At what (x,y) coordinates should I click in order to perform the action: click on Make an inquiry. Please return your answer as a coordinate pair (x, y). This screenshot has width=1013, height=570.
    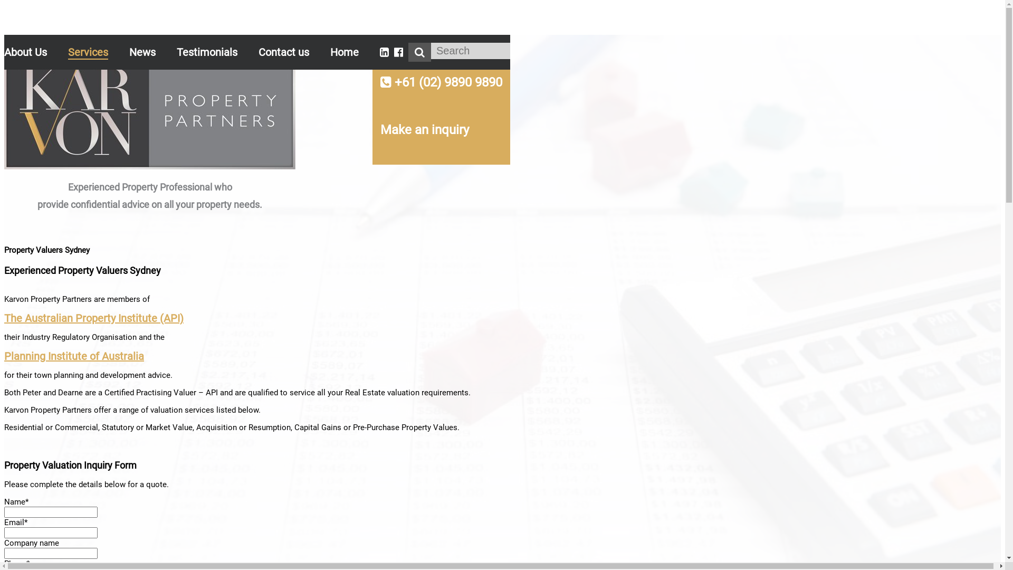
    Looking at the image, I should click on (441, 132).